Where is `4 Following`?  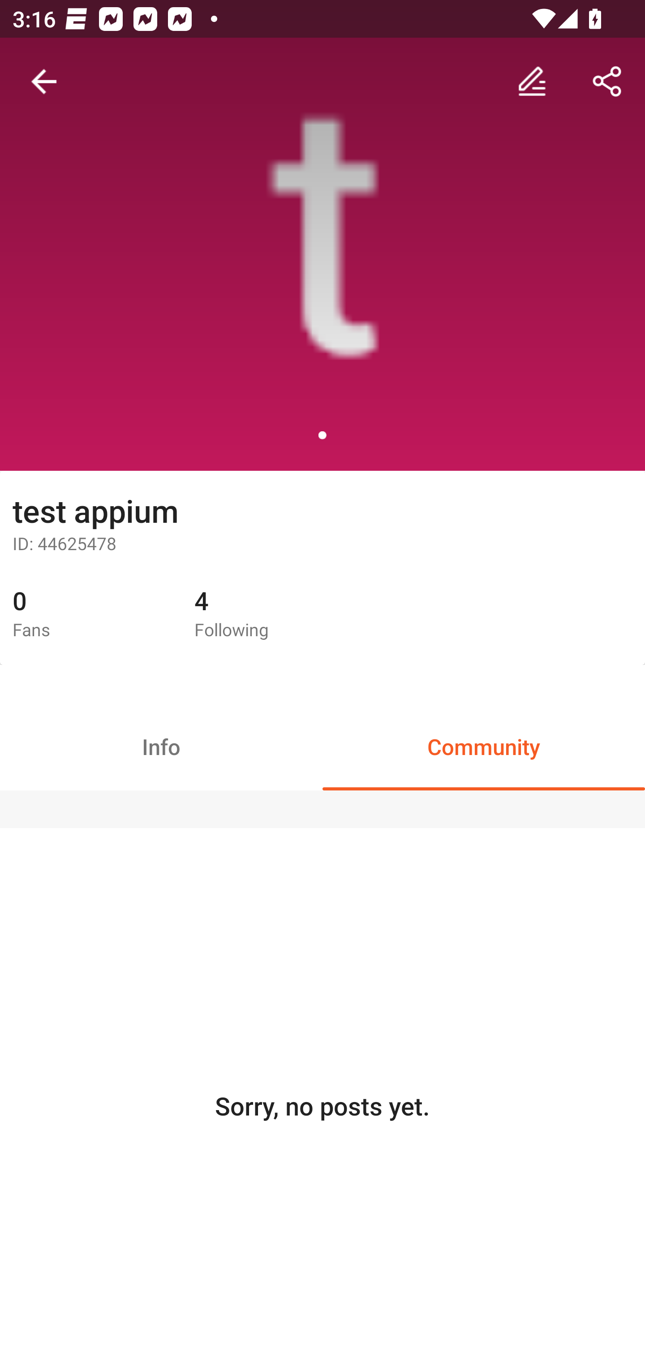
4 Following is located at coordinates (272, 614).